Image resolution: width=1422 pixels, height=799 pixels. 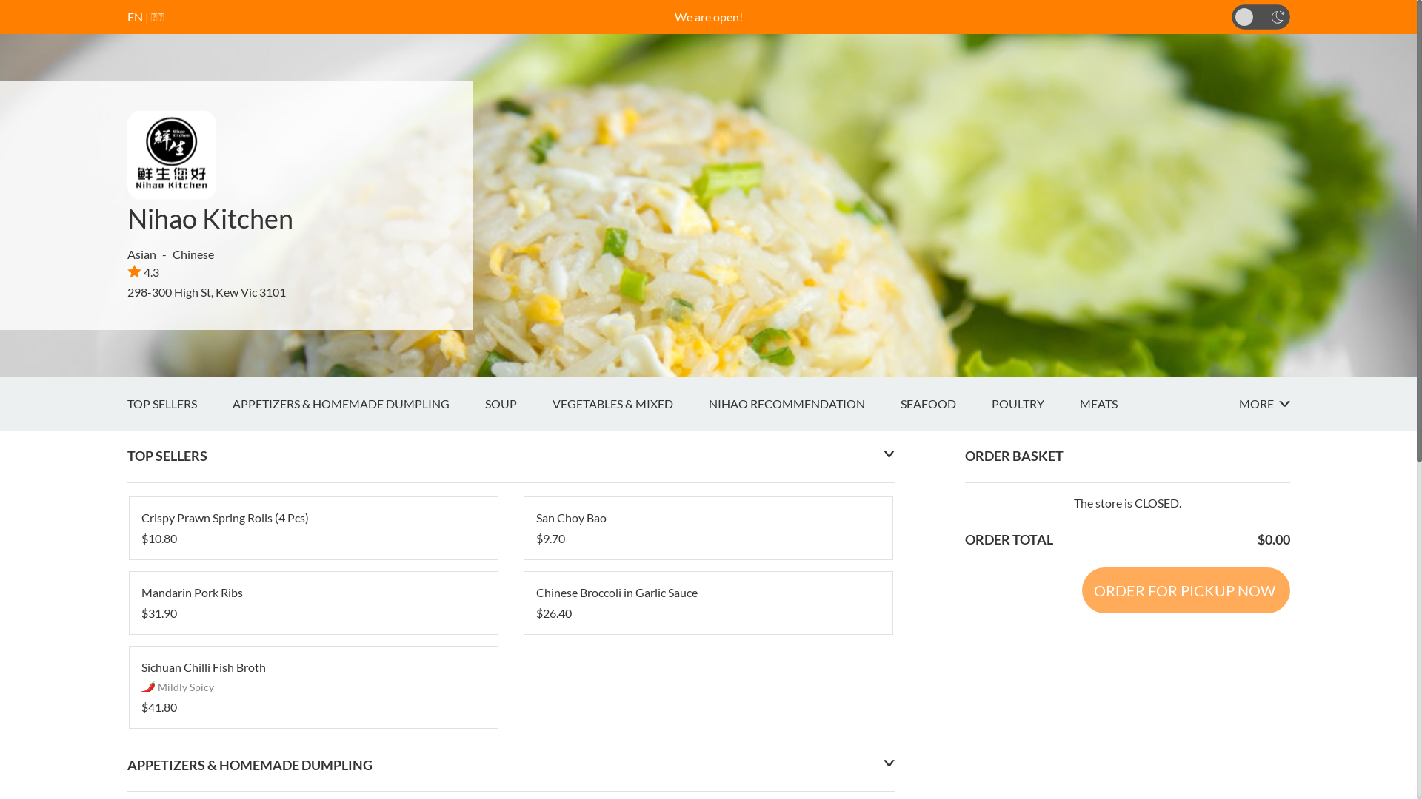 What do you see at coordinates (1035, 404) in the screenshot?
I see `POULTRY` at bounding box center [1035, 404].